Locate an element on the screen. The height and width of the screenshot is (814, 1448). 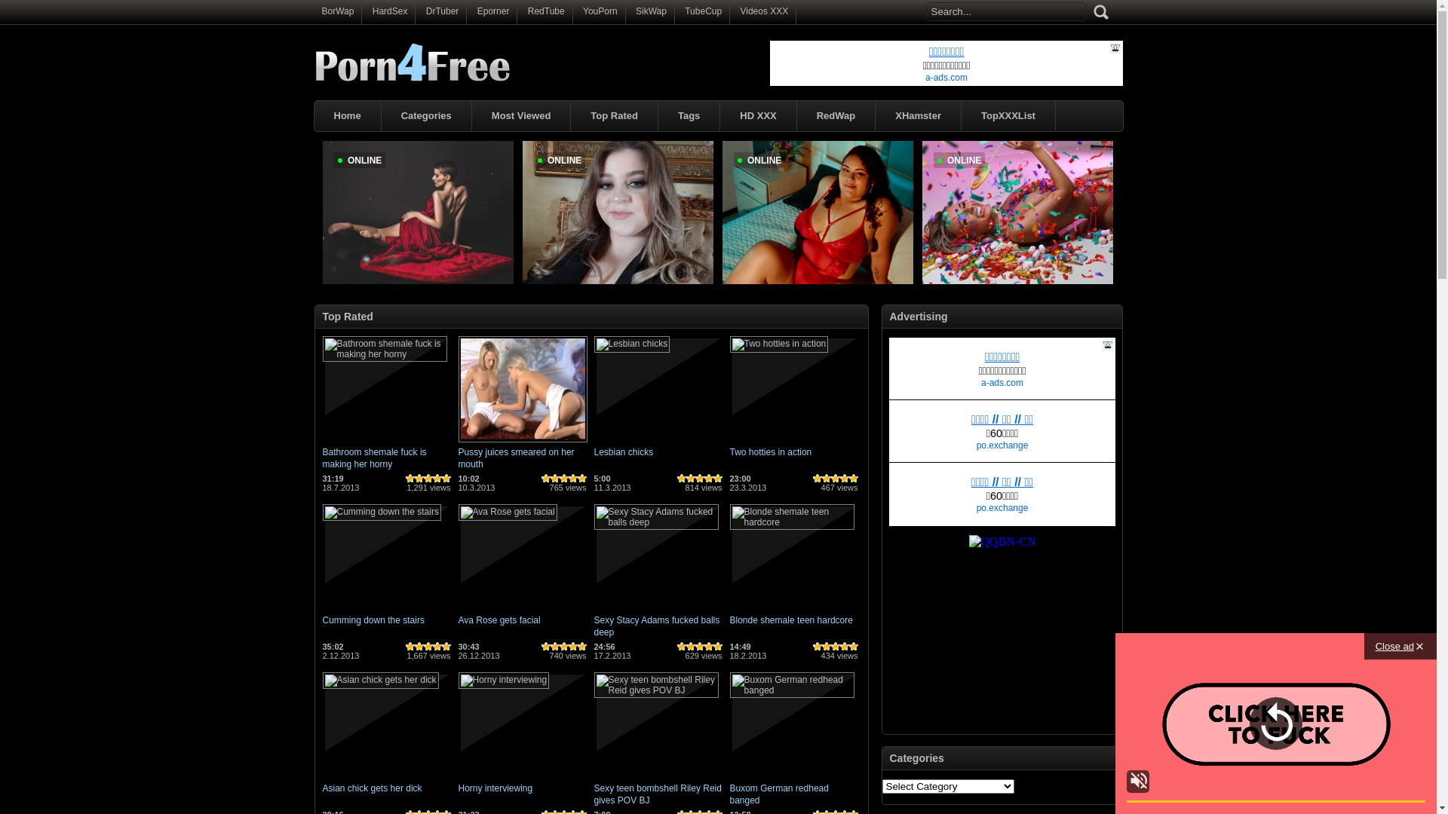
Eporner is located at coordinates (493, 11).